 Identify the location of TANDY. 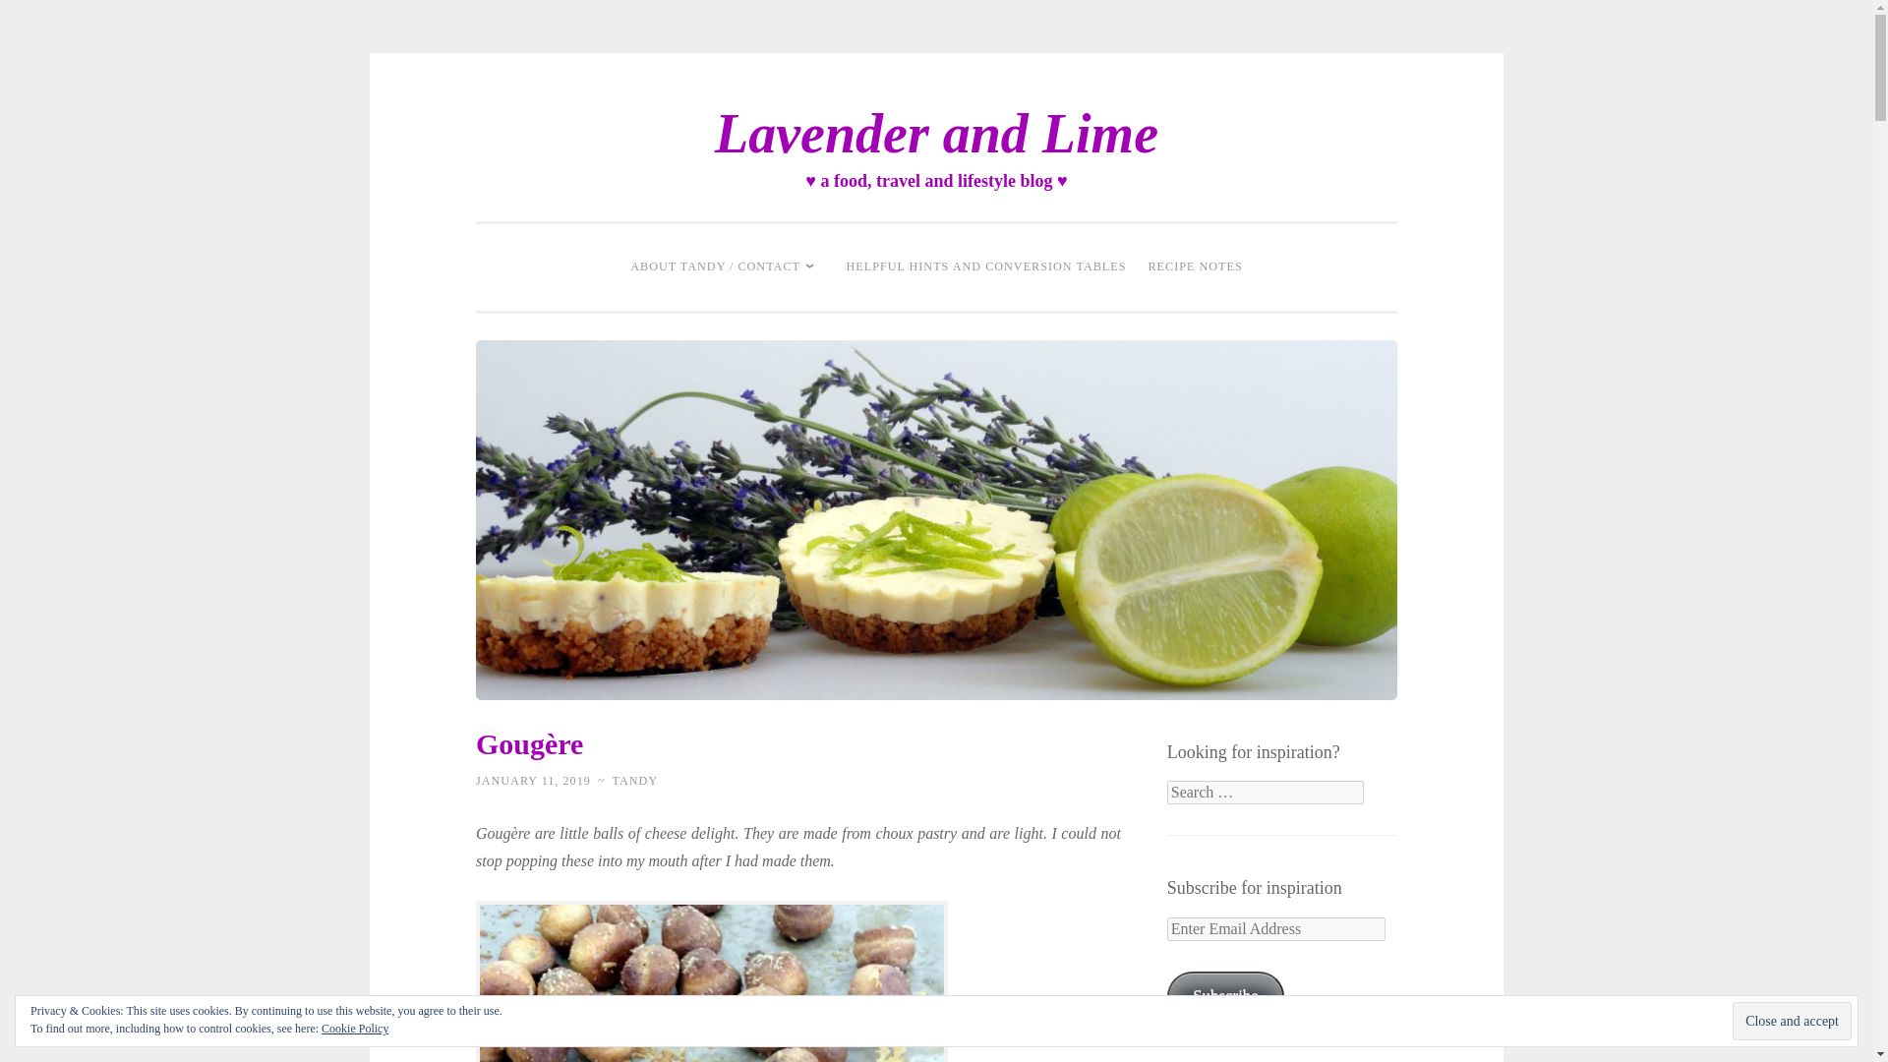
(635, 781).